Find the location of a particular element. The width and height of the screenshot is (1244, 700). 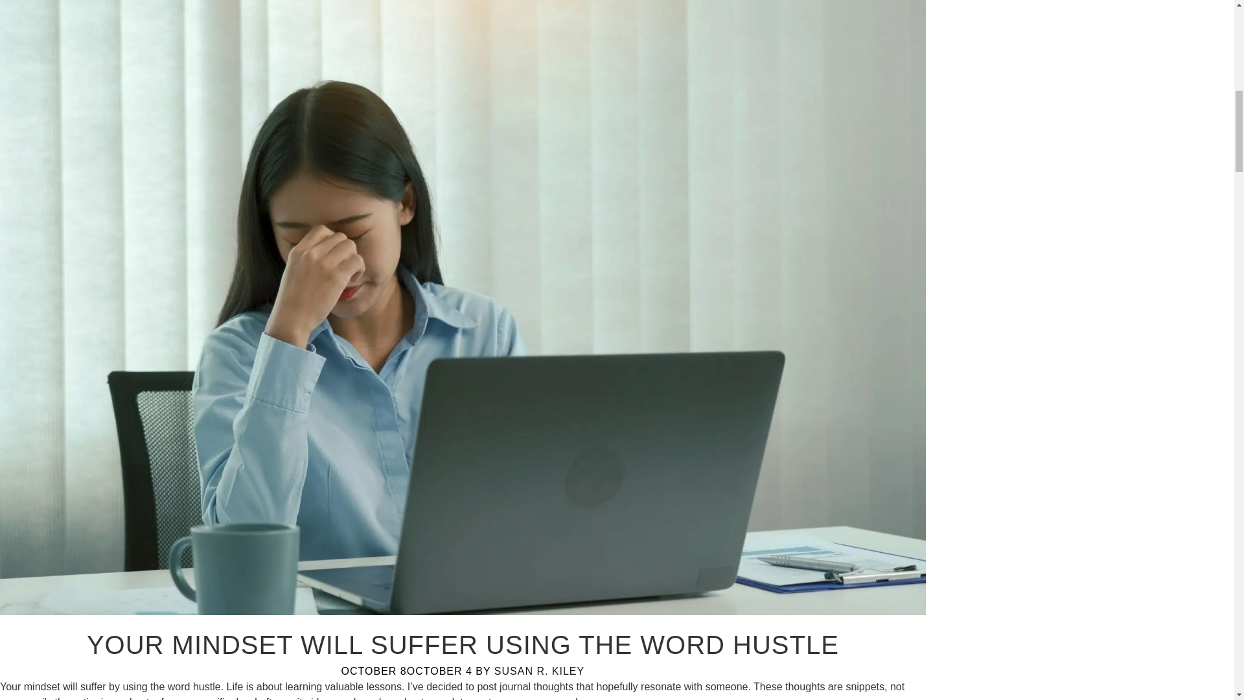

Scroll back to top is located at coordinates (1202, 615).